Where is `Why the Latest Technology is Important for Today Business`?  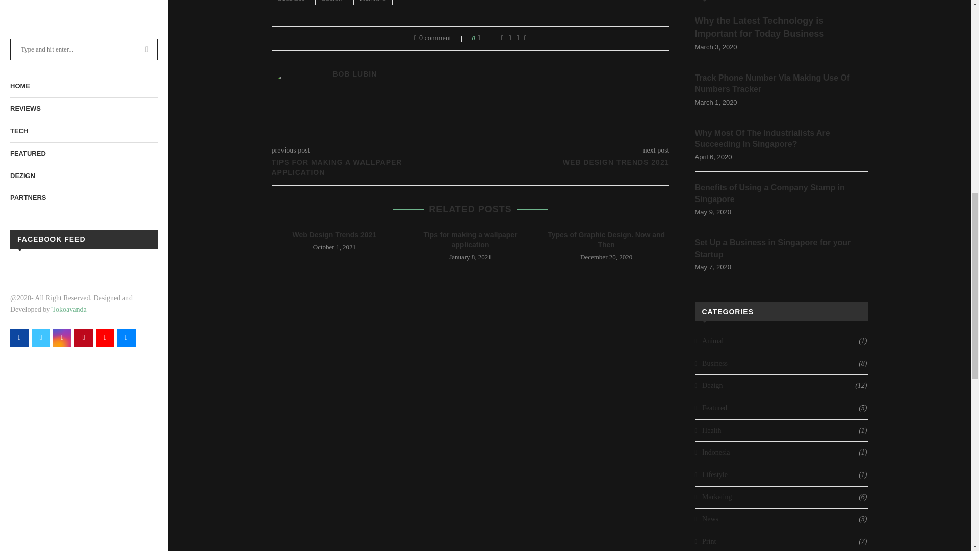 Why the Latest Technology is Important for Today Business is located at coordinates (781, 27).